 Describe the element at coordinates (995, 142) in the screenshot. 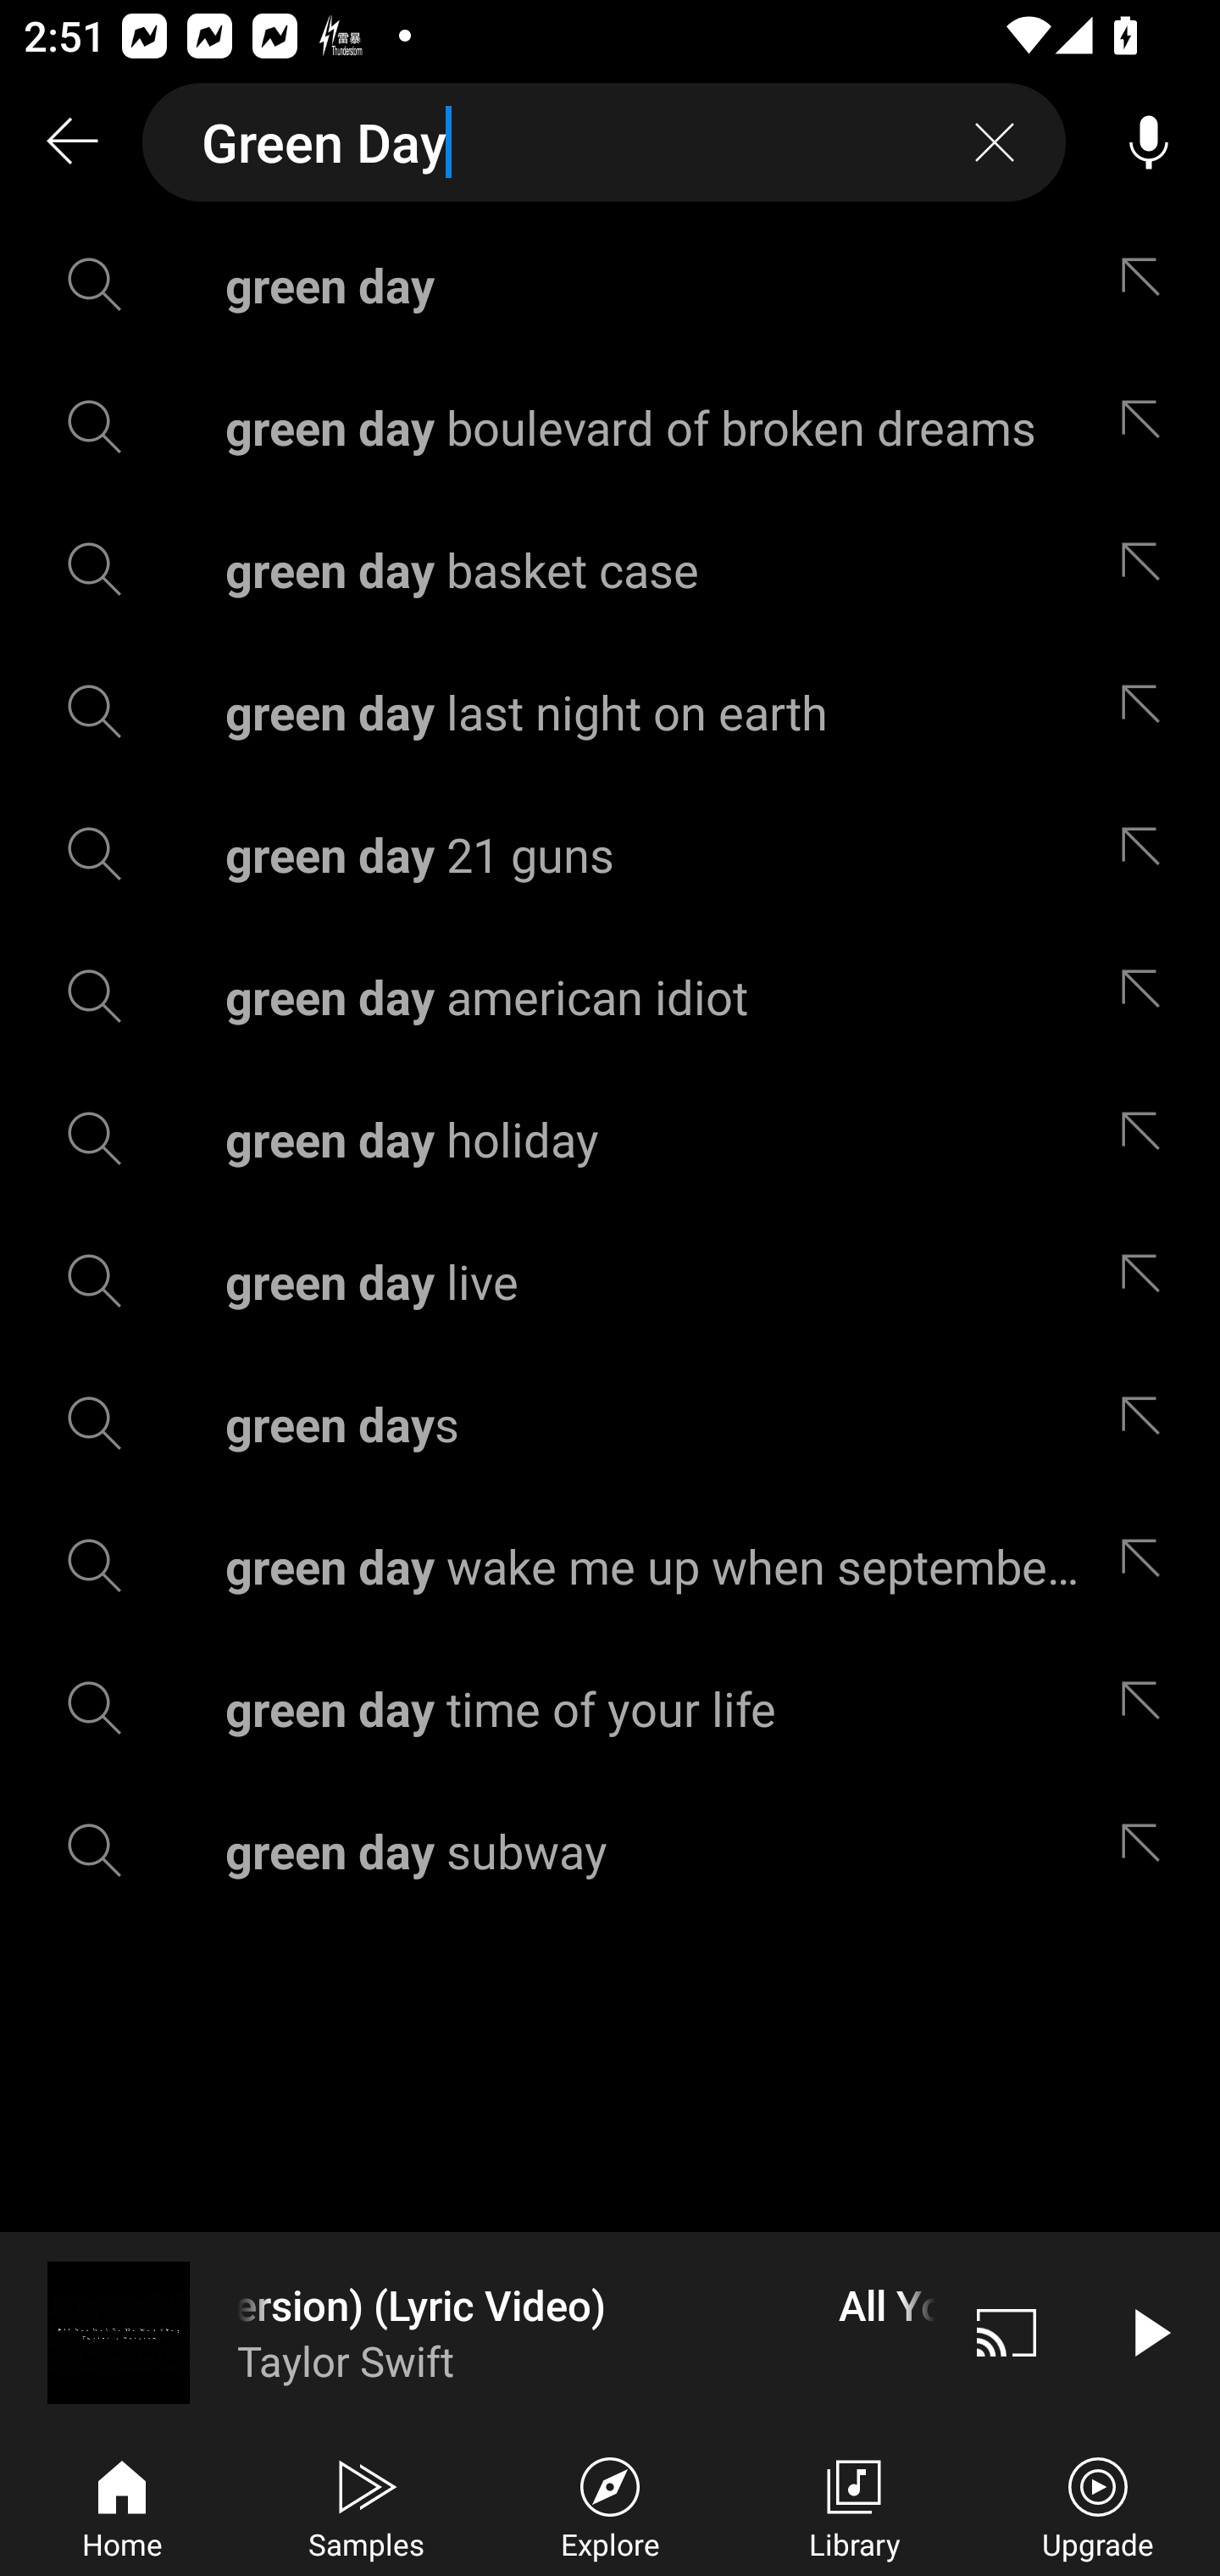

I see `Clear search` at that location.